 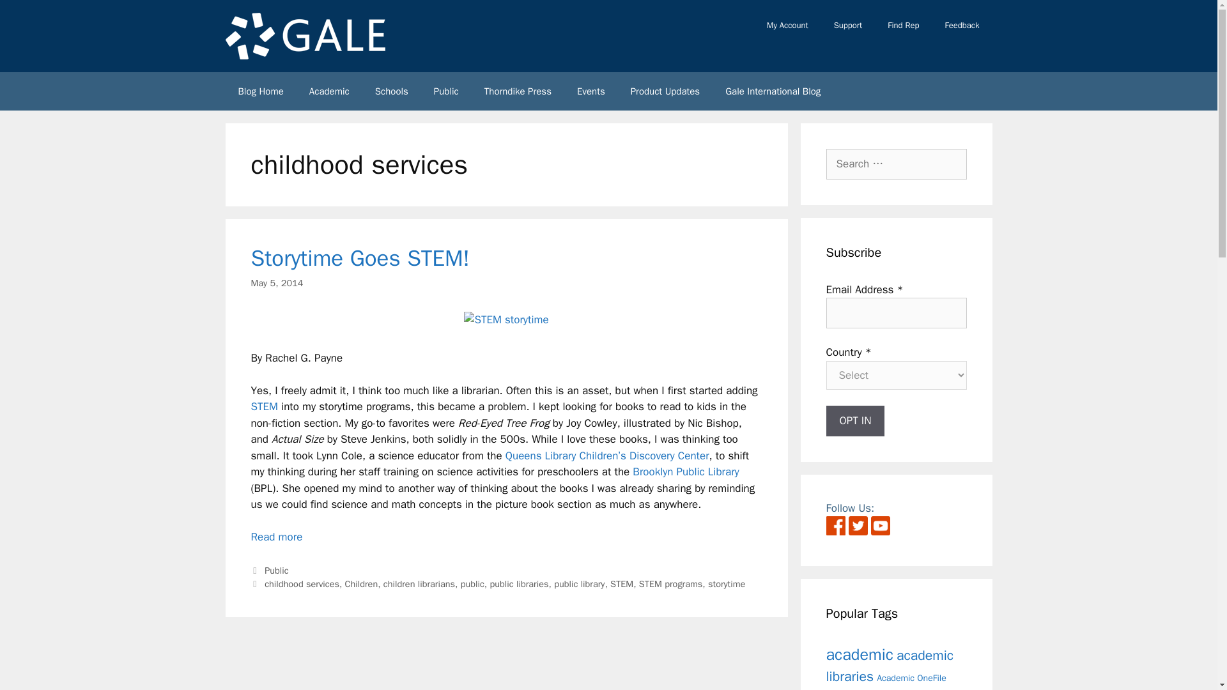 I want to click on OPT IN, so click(x=855, y=420).